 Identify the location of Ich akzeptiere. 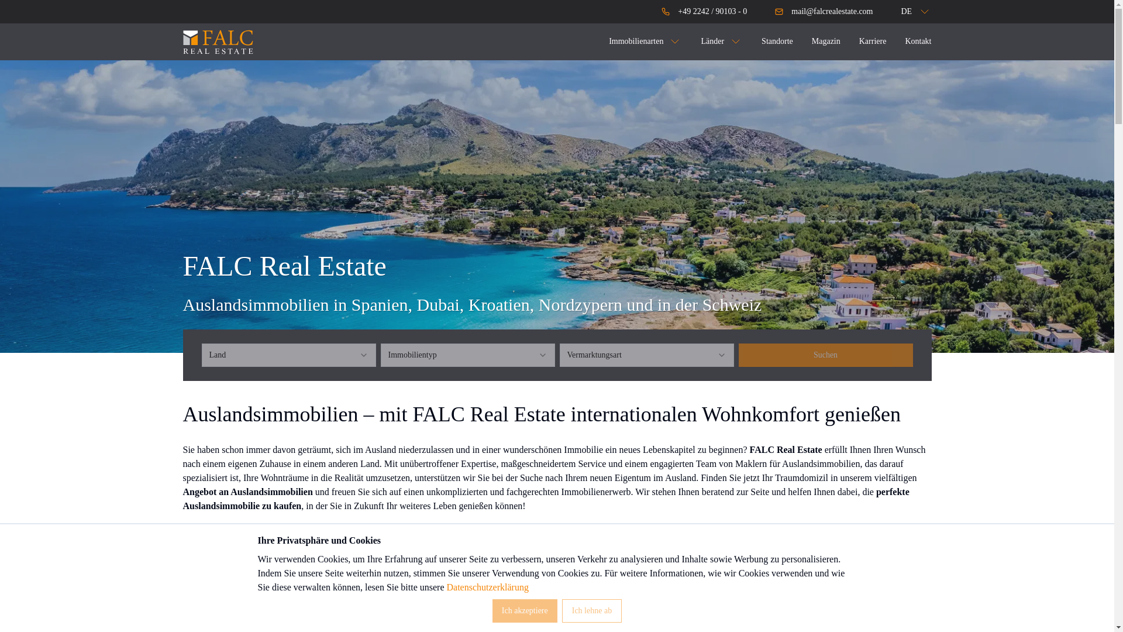
(525, 610).